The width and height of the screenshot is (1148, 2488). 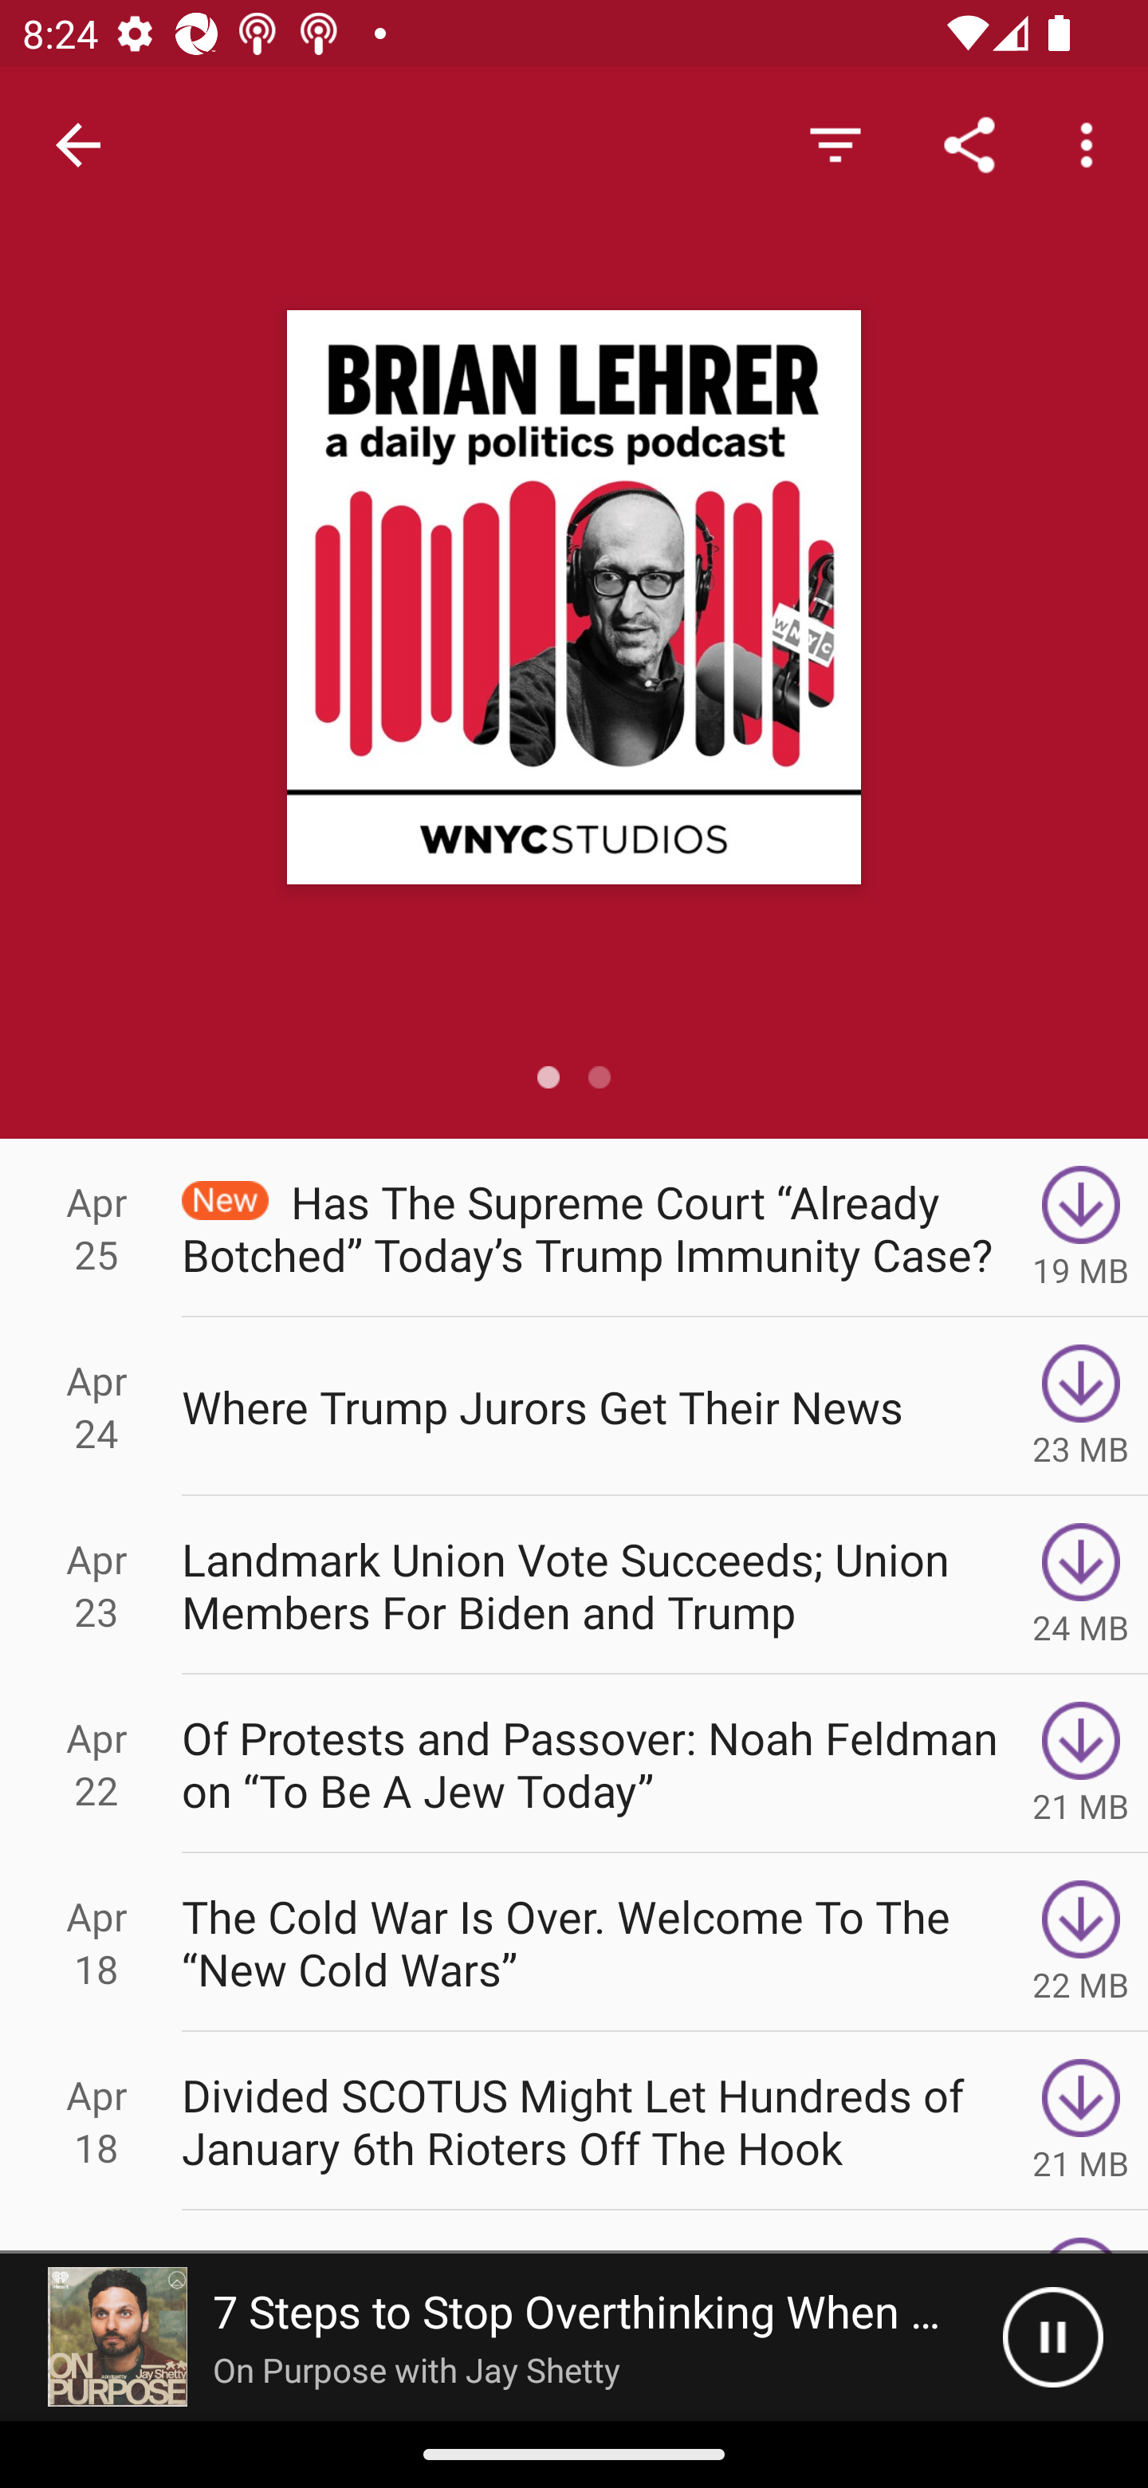 I want to click on Share Link, so click(x=969, y=144).